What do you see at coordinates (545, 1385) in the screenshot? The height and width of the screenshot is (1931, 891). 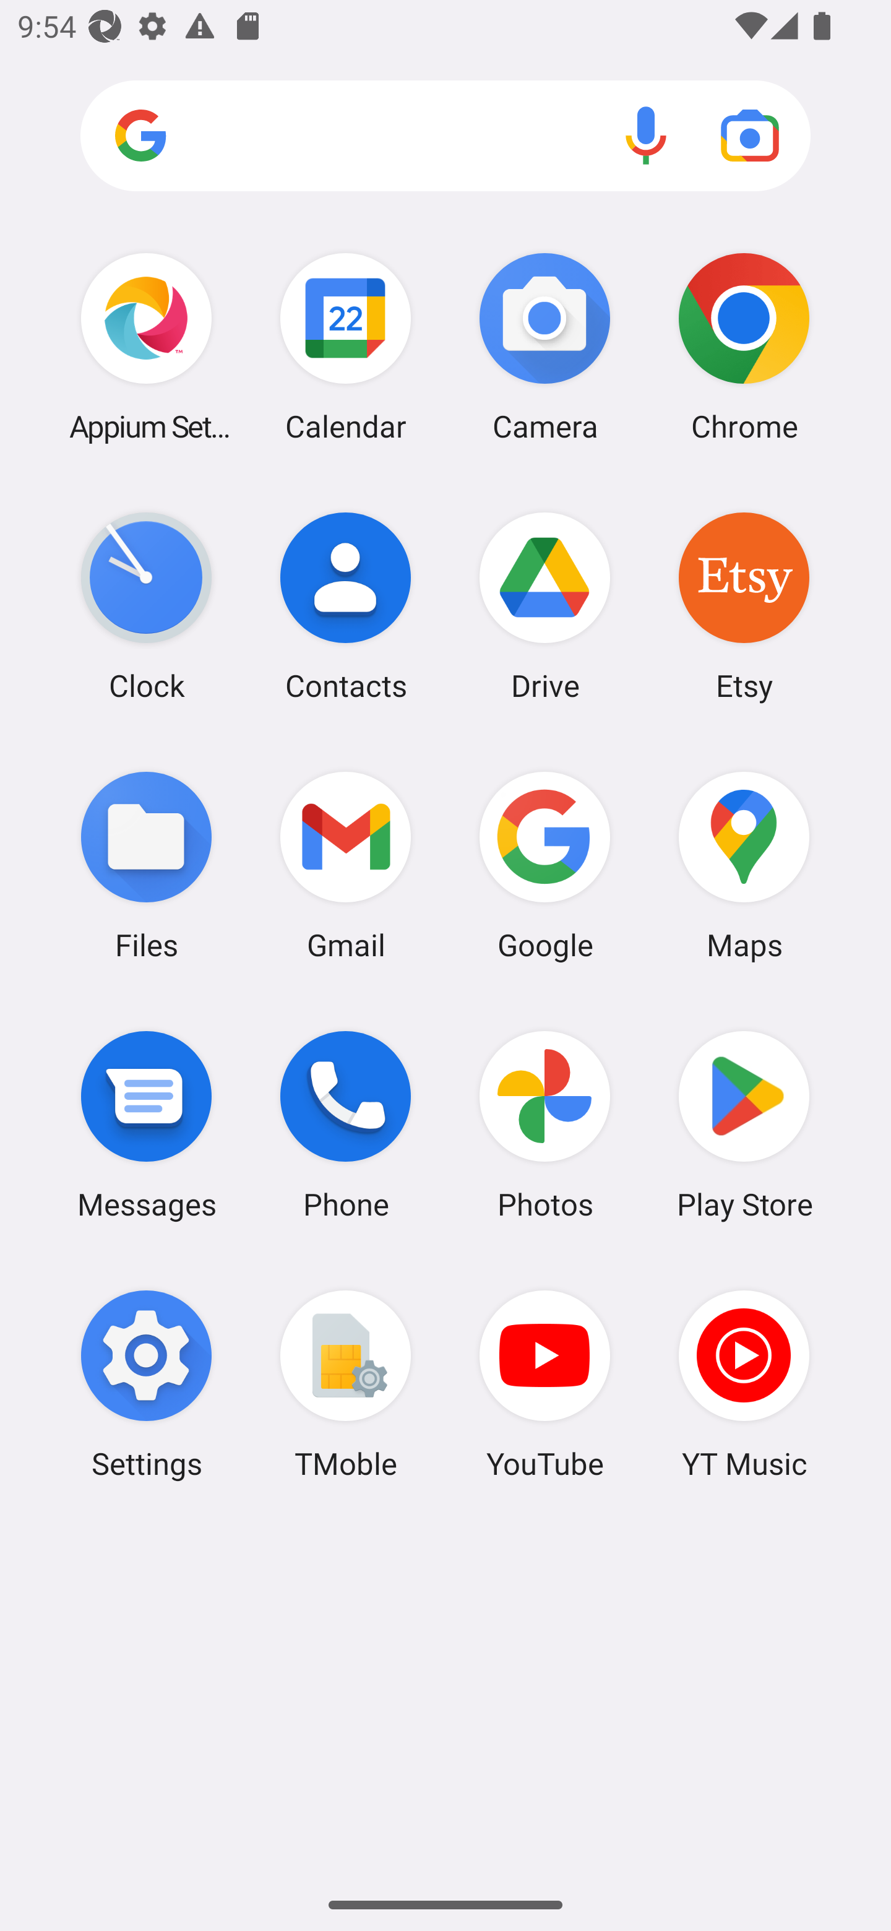 I see `YouTube` at bounding box center [545, 1385].